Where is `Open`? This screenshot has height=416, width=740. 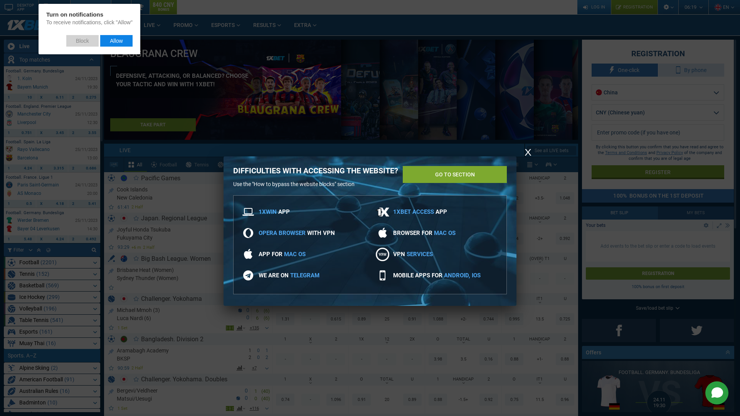 Open is located at coordinates (706, 225).